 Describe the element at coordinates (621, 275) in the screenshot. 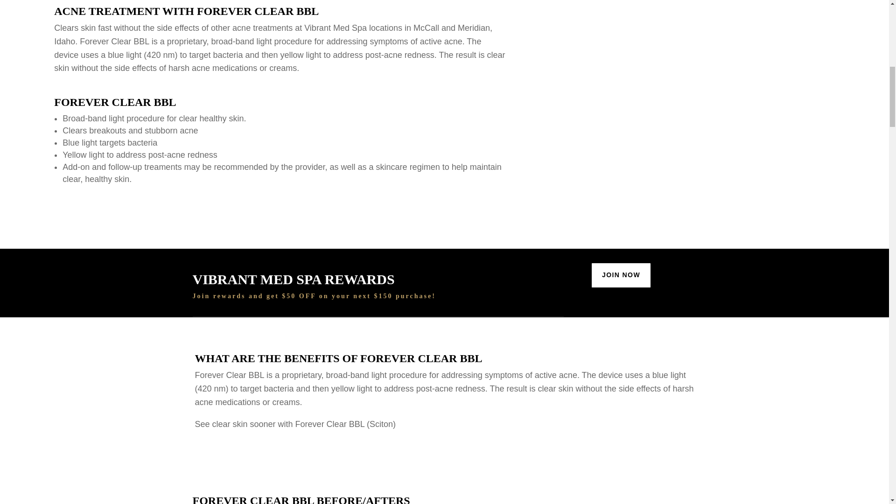

I see `JOIN NOW` at that location.